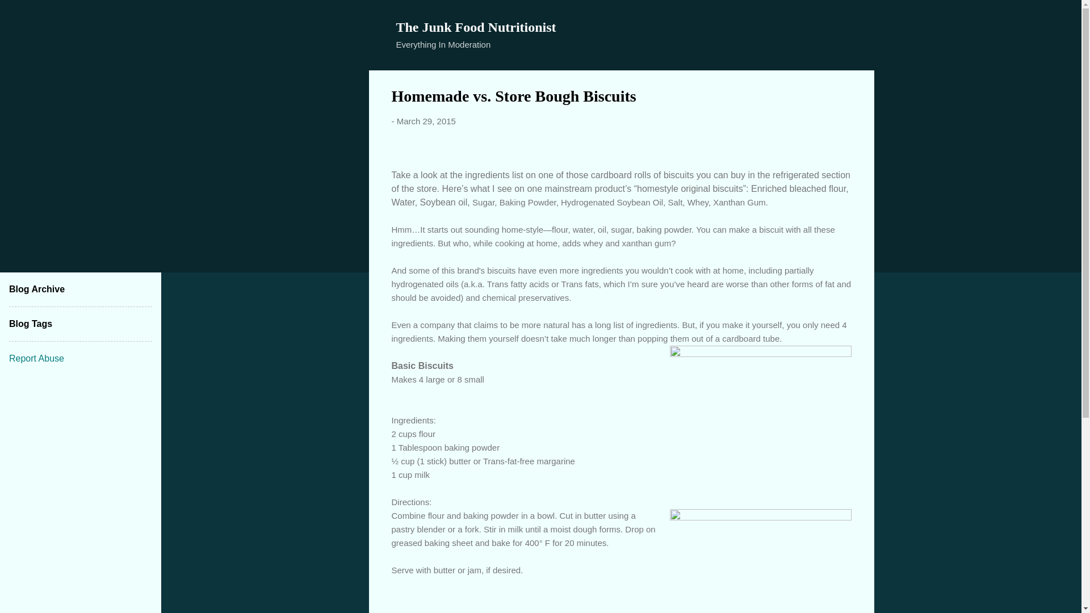  What do you see at coordinates (476, 27) in the screenshot?
I see `The Junk Food Nutritionist` at bounding box center [476, 27].